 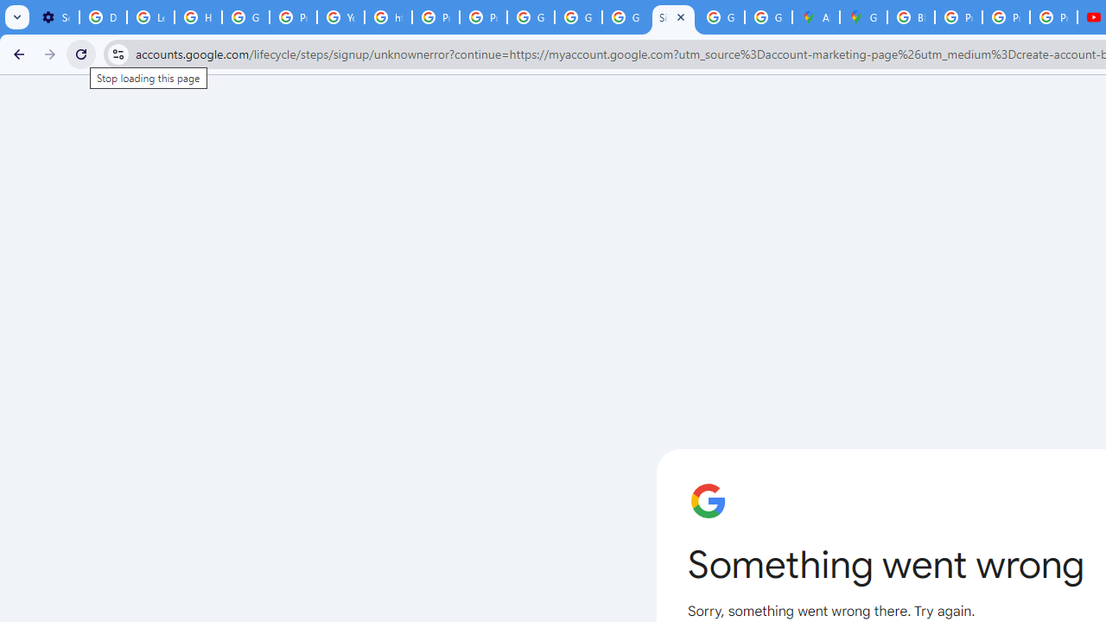 I want to click on Sign in - Google Accounts, so click(x=673, y=17).